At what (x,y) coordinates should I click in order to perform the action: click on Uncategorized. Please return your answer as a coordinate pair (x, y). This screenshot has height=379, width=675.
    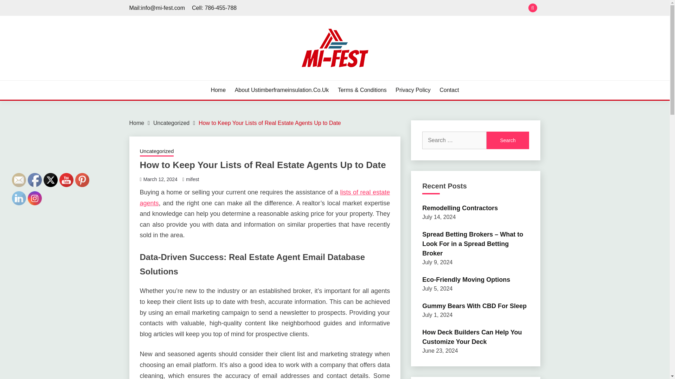
    Looking at the image, I should click on (171, 123).